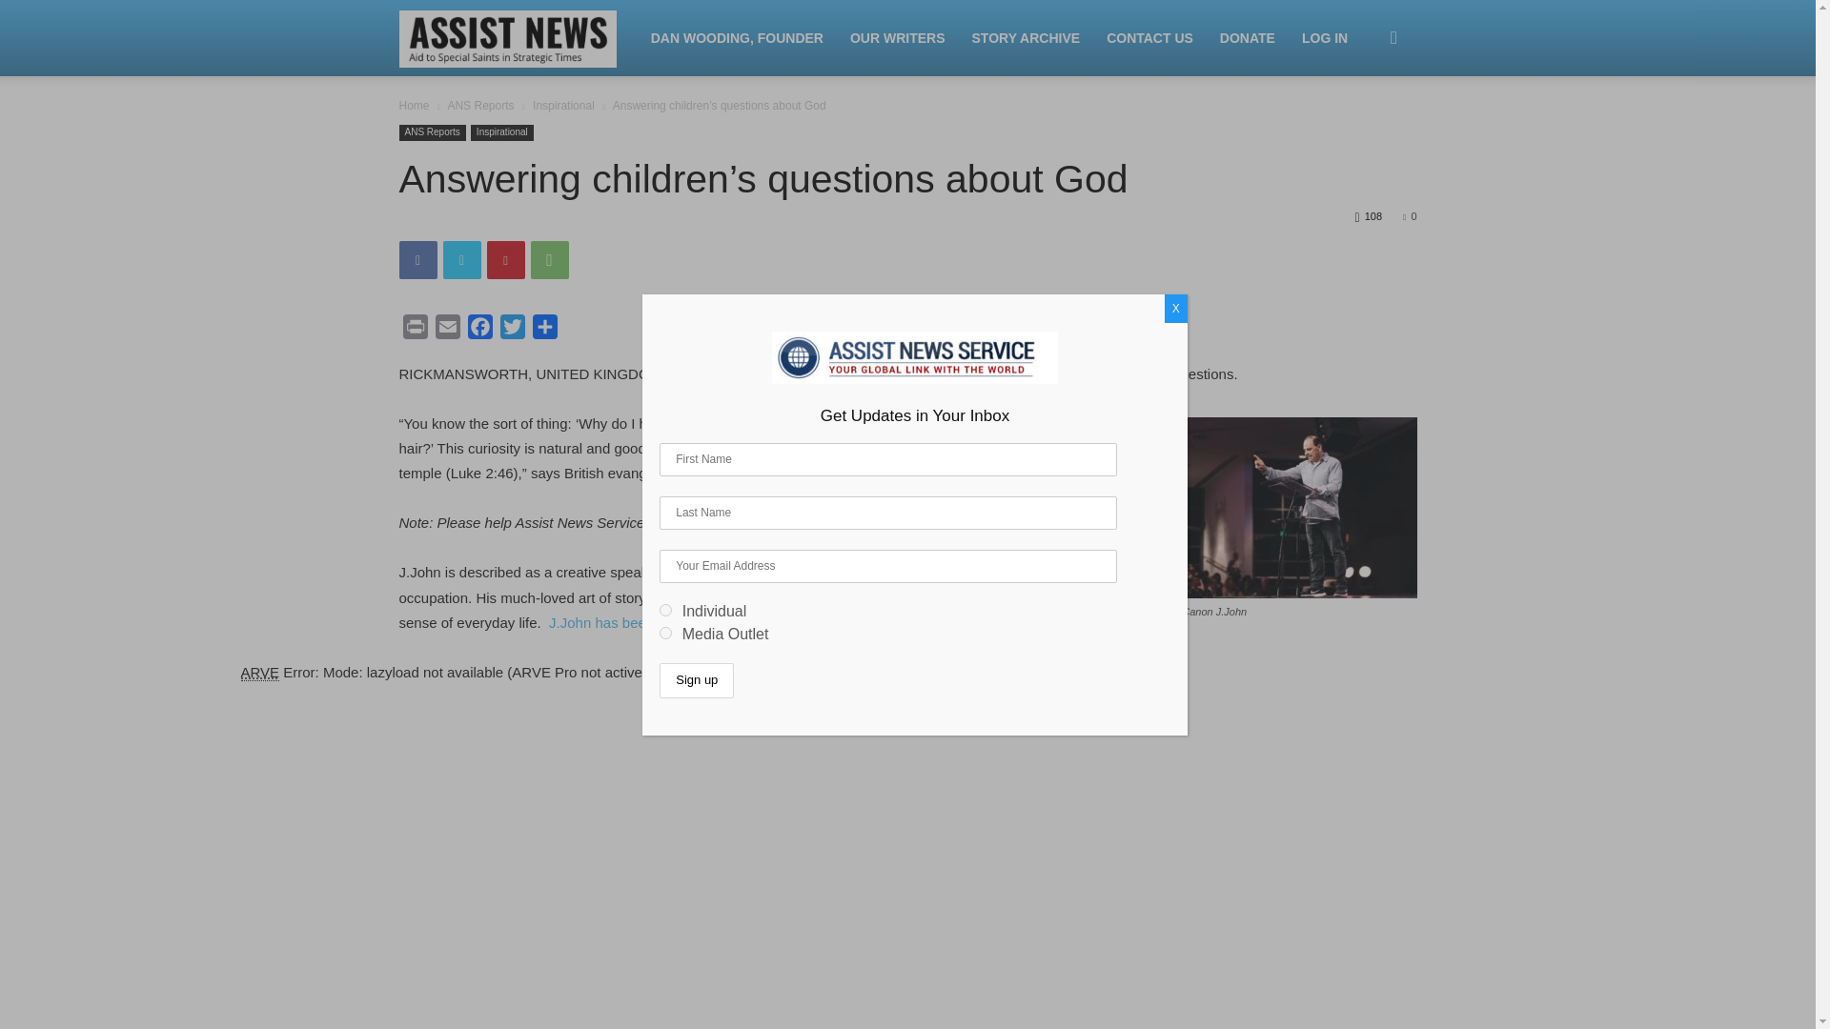 This screenshot has width=1830, height=1029. I want to click on Twitter, so click(461, 259).